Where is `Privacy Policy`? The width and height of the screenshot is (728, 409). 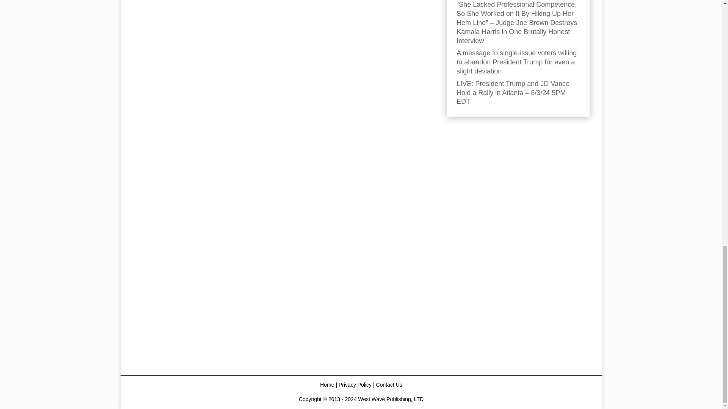 Privacy Policy is located at coordinates (355, 384).